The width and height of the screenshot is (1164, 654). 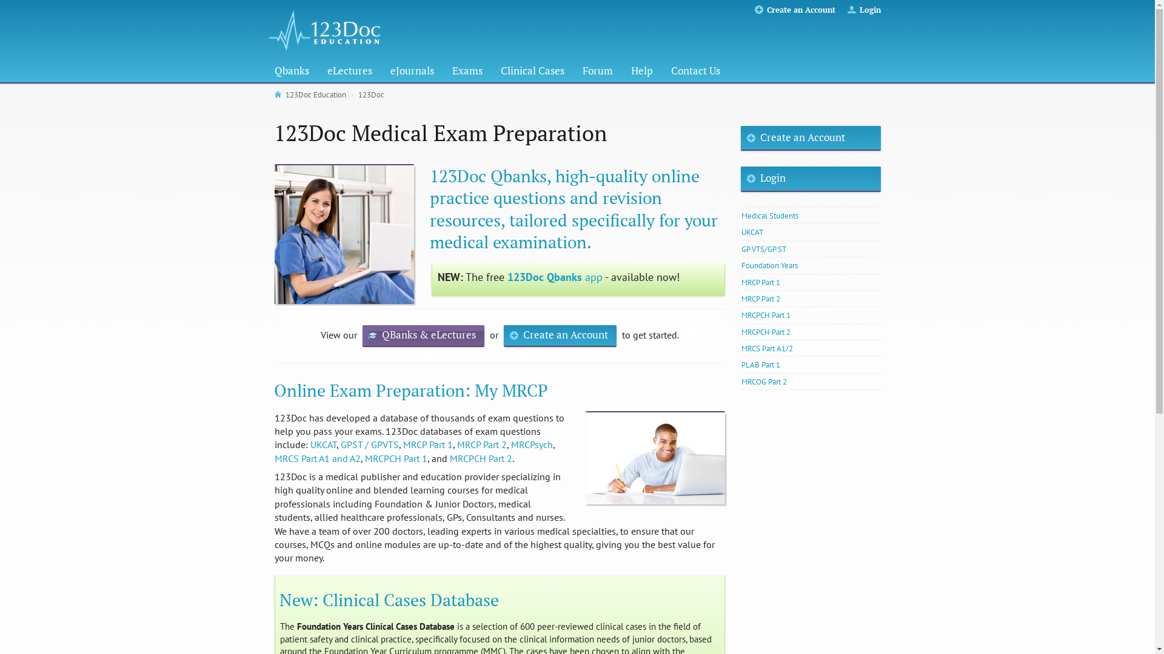 I want to click on Contact Us, so click(x=695, y=71).